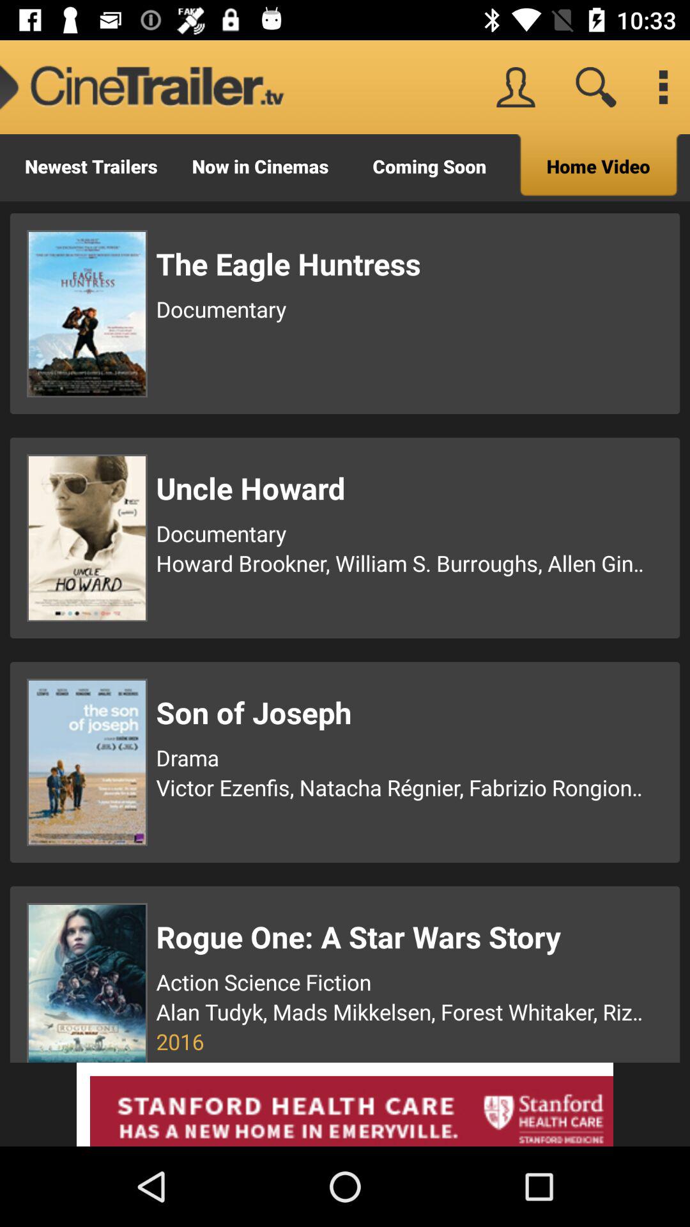 This screenshot has height=1227, width=690. Describe the element at coordinates (402, 787) in the screenshot. I see `tap the victor ezenfis natacha item` at that location.